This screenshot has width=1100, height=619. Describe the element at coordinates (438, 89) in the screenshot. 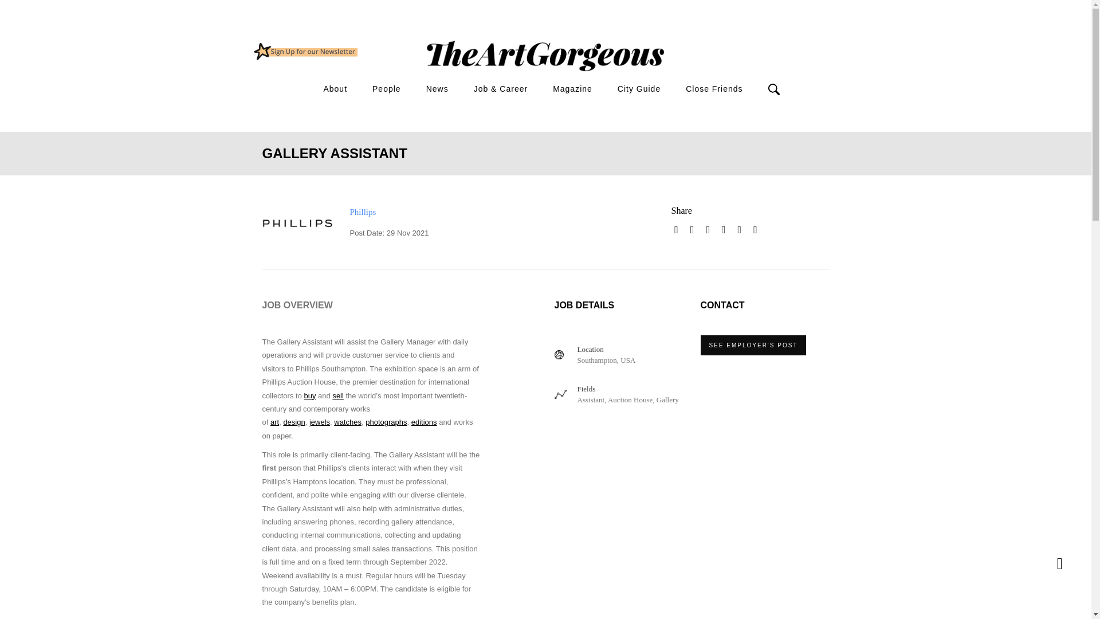

I see `News` at that location.